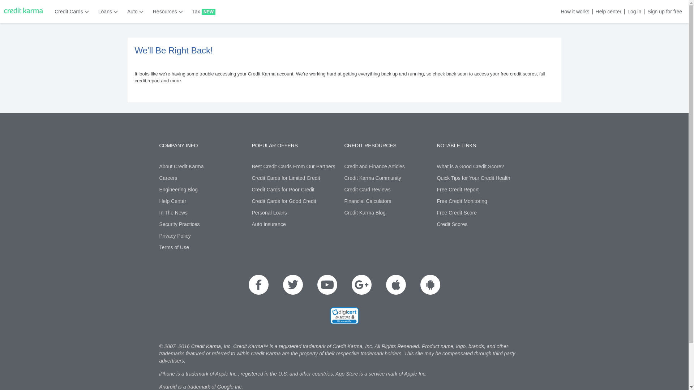  What do you see at coordinates (633, 12) in the screenshot?
I see `Log in` at bounding box center [633, 12].